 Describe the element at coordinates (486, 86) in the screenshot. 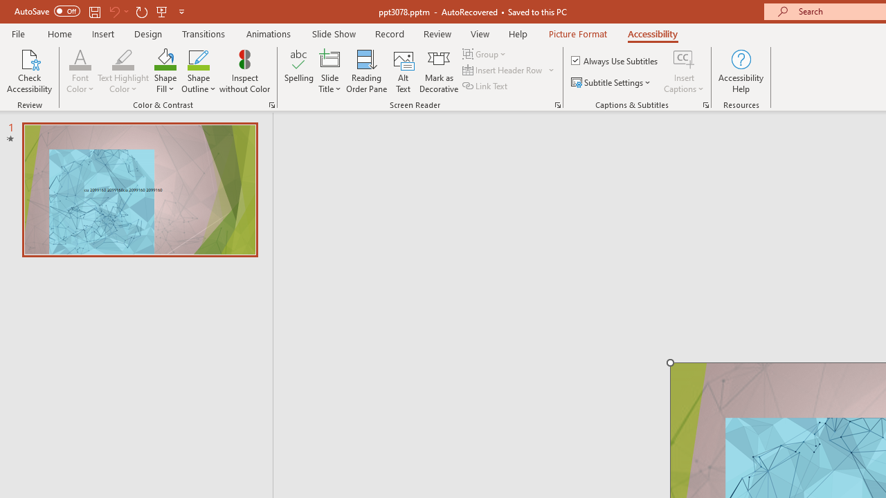

I see `Link Text` at that location.